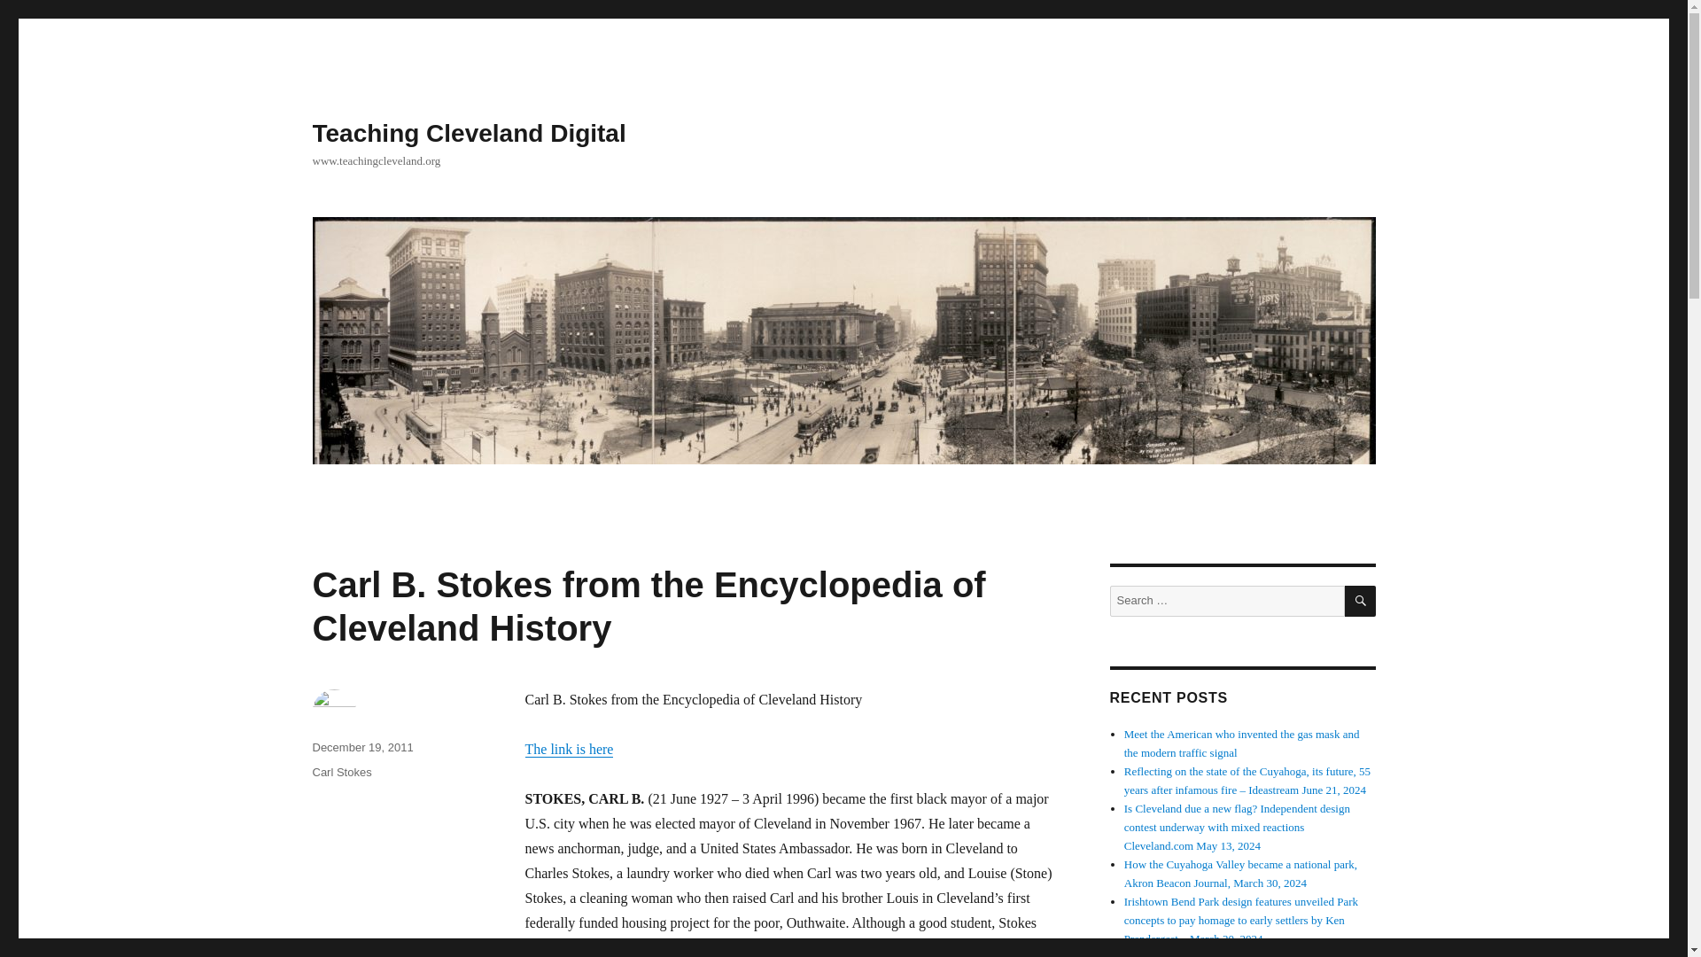 The width and height of the screenshot is (1701, 957). I want to click on The link is here, so click(568, 750).